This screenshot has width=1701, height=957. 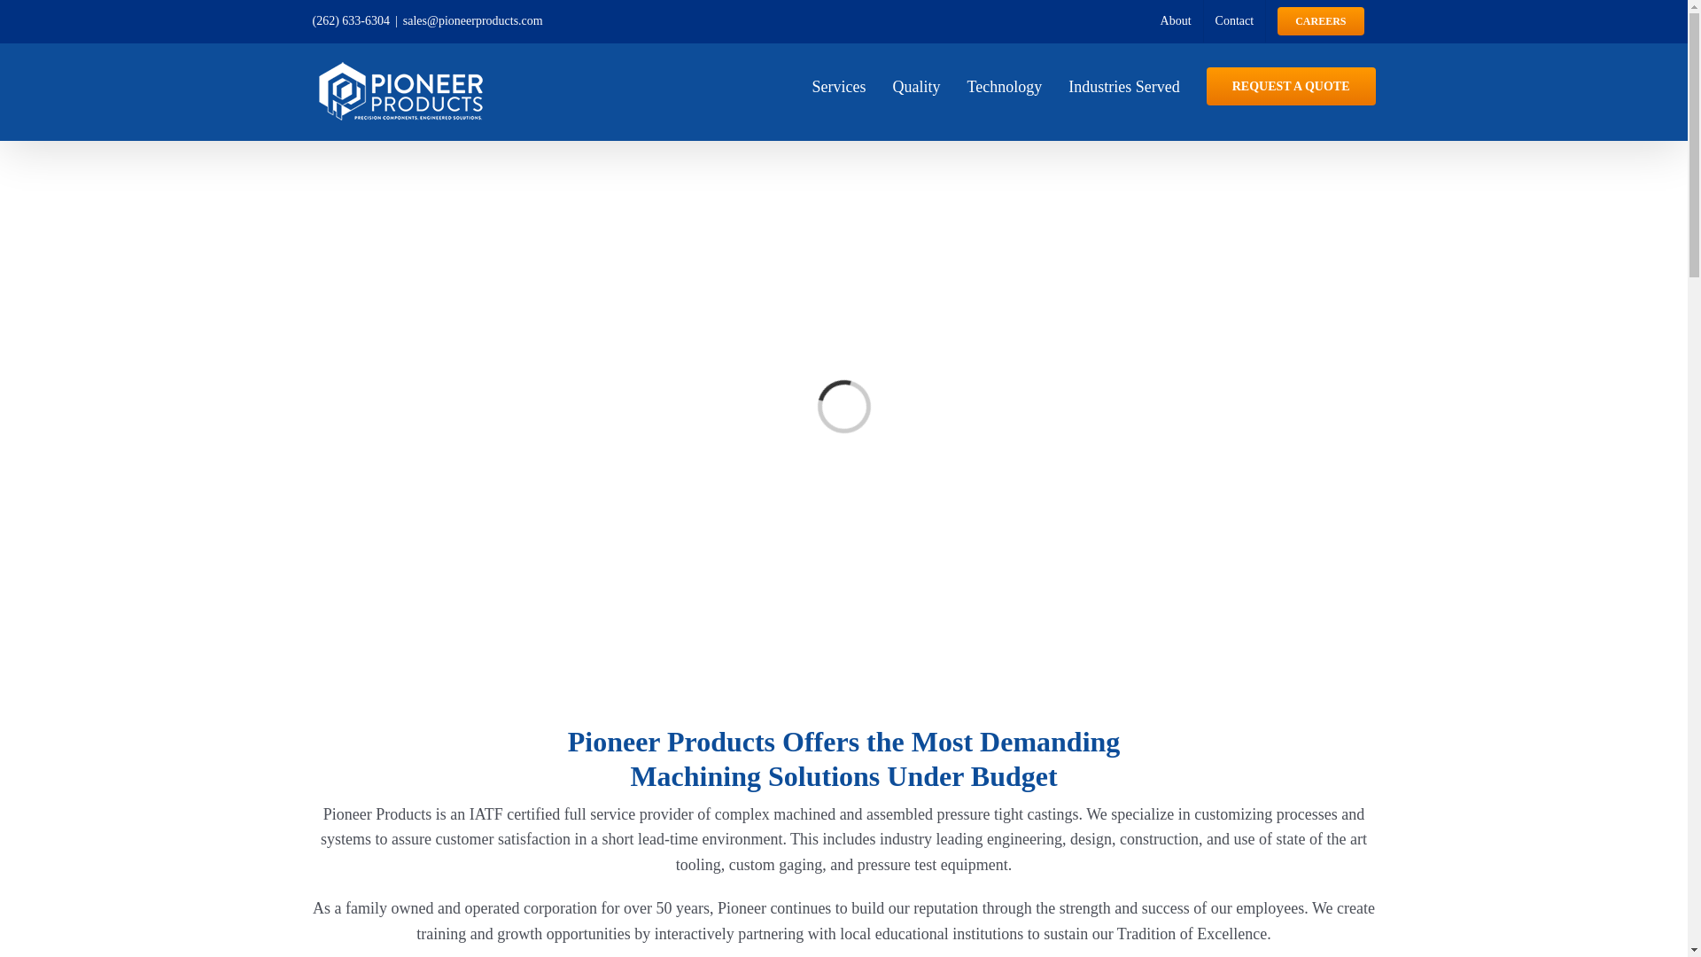 What do you see at coordinates (1176, 21) in the screenshot?
I see `About` at bounding box center [1176, 21].